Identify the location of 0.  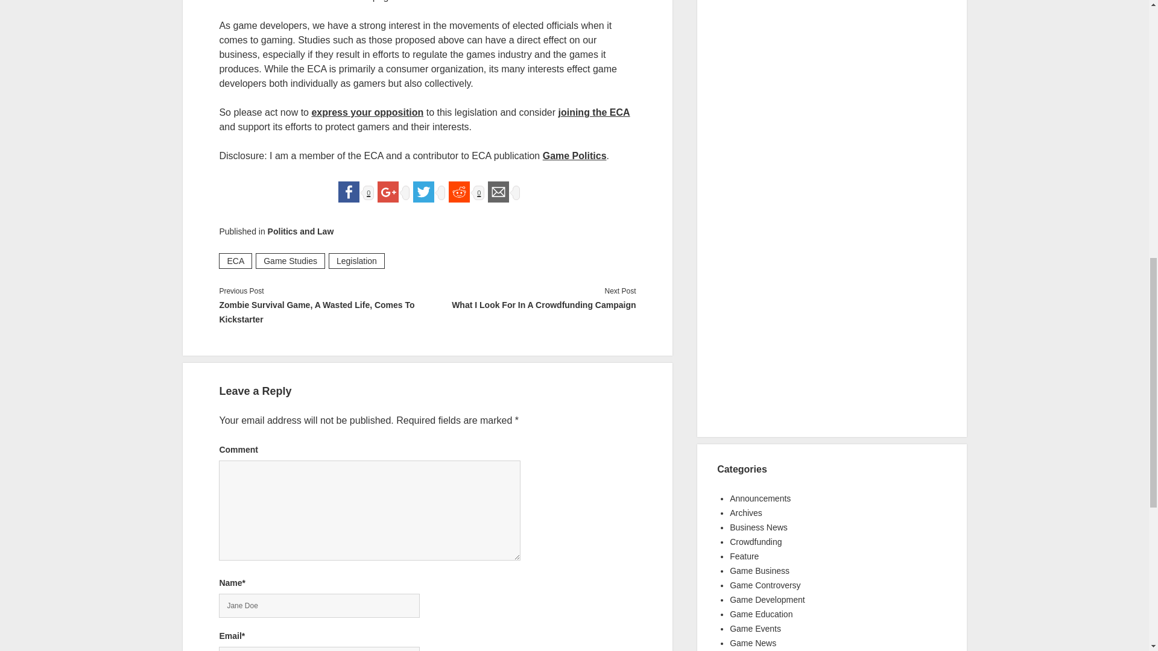
(464, 190).